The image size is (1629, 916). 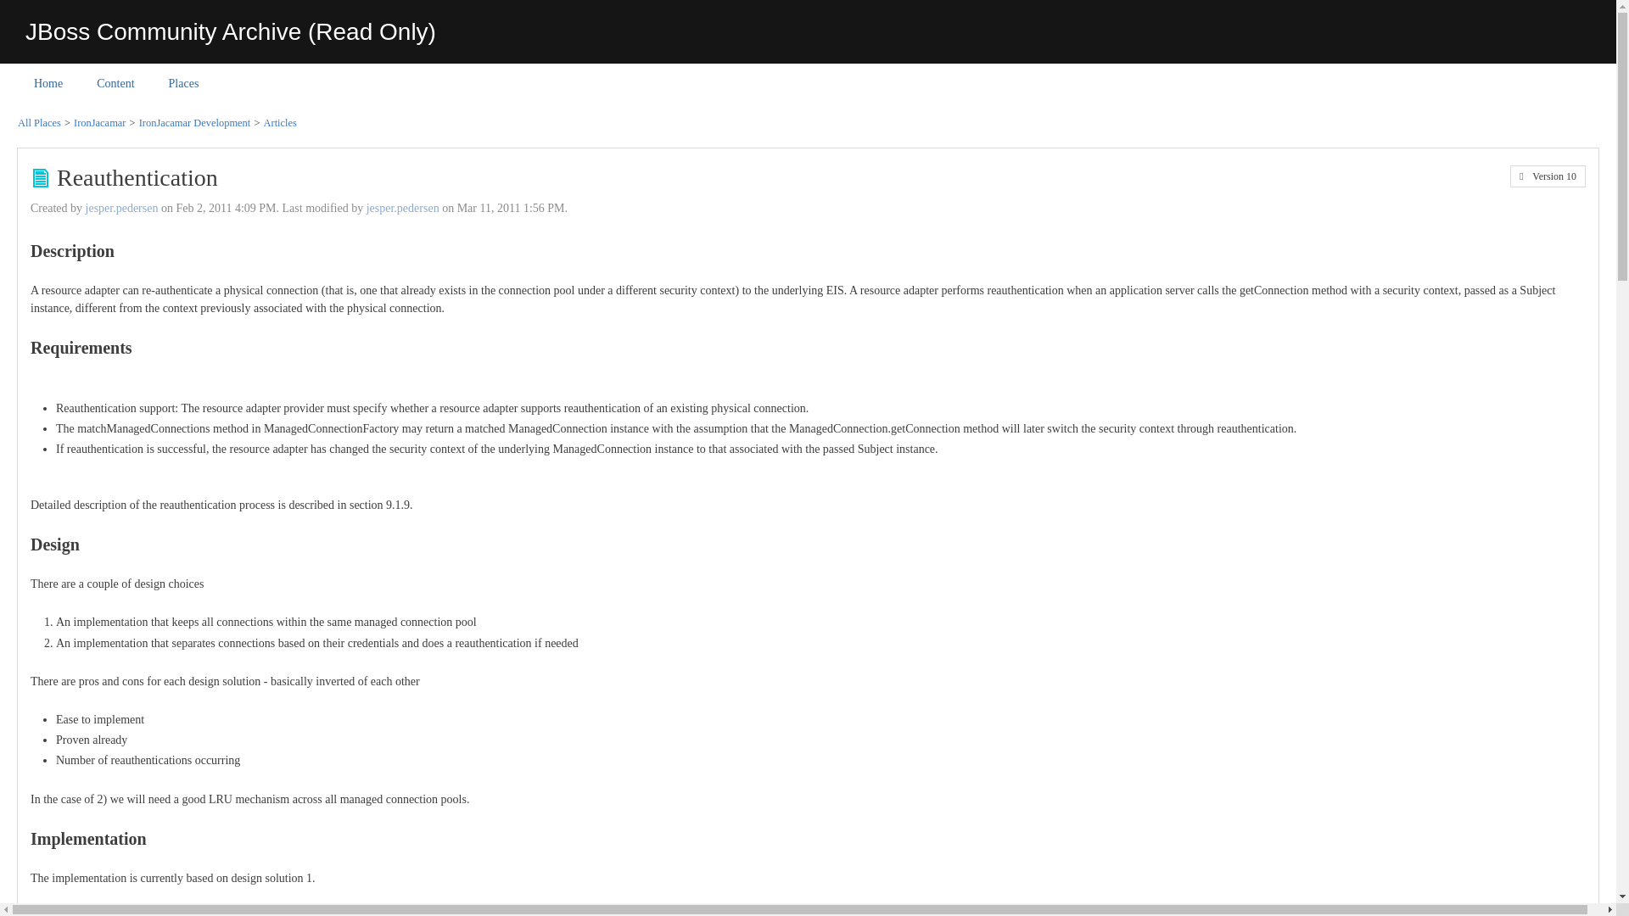 I want to click on Article, so click(x=41, y=178).